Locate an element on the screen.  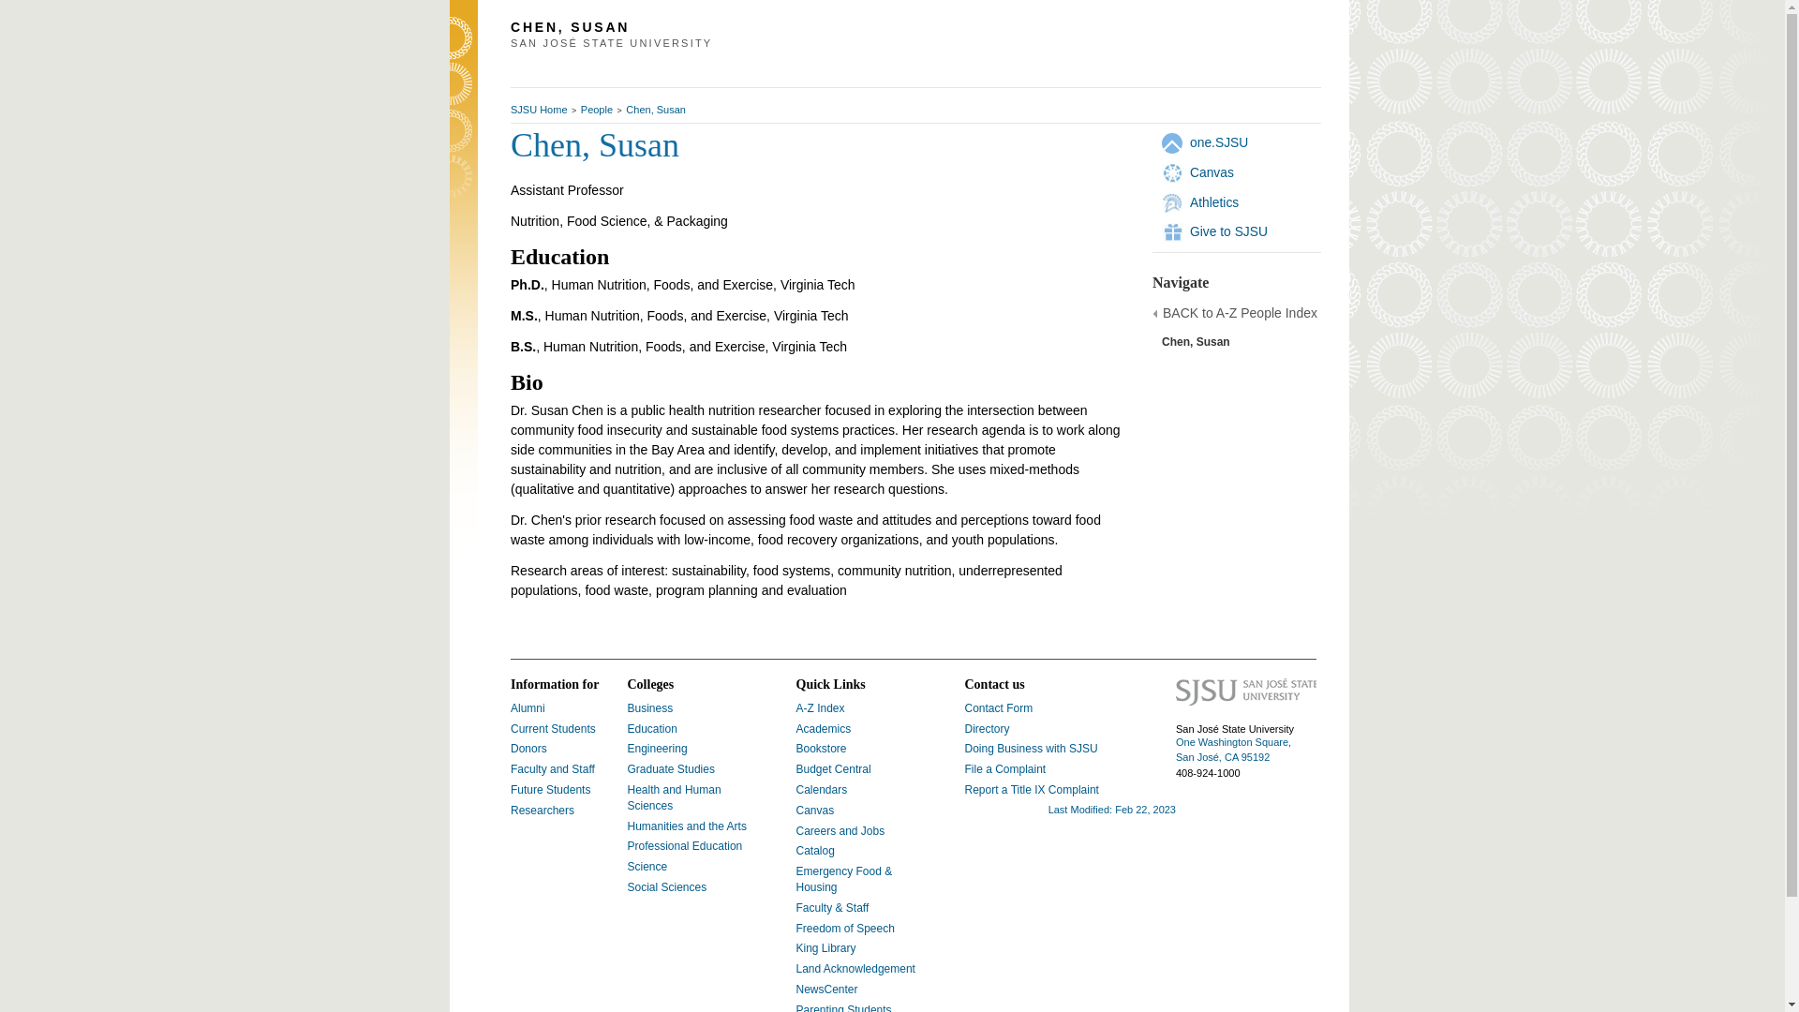
Faculty and Staff is located at coordinates (553, 769).